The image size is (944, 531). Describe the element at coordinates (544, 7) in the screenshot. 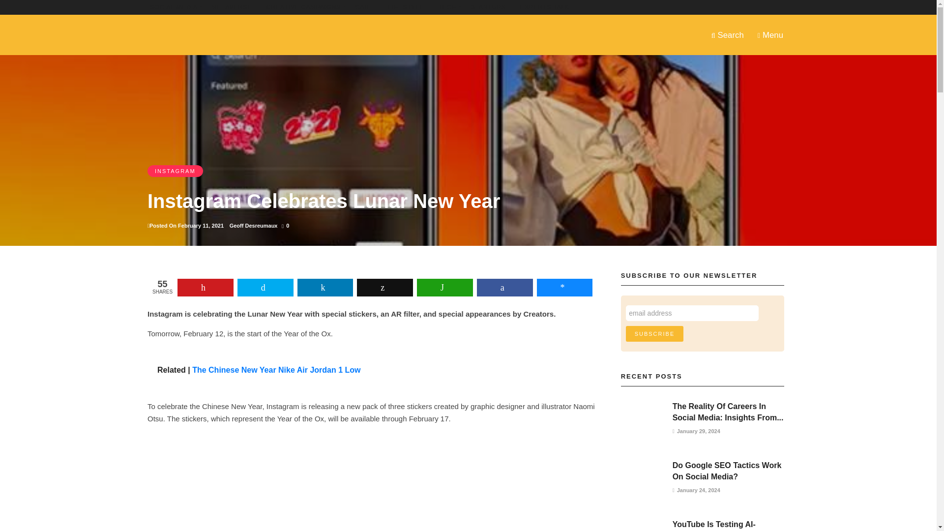

I see `top-bar` at that location.